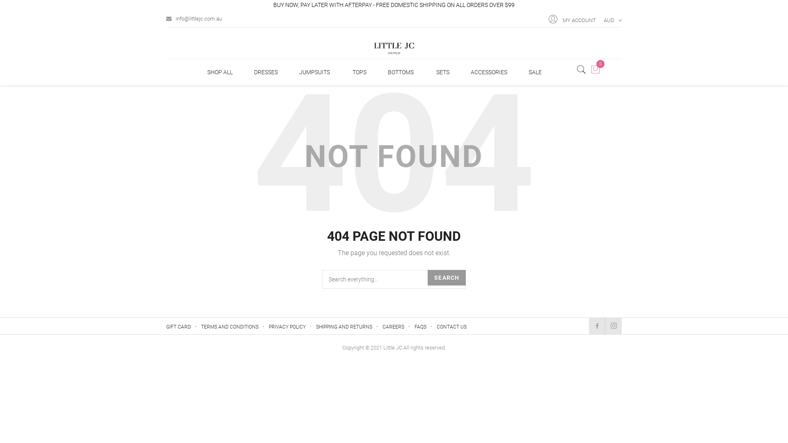  What do you see at coordinates (595, 69) in the screenshot?
I see `0` at bounding box center [595, 69].